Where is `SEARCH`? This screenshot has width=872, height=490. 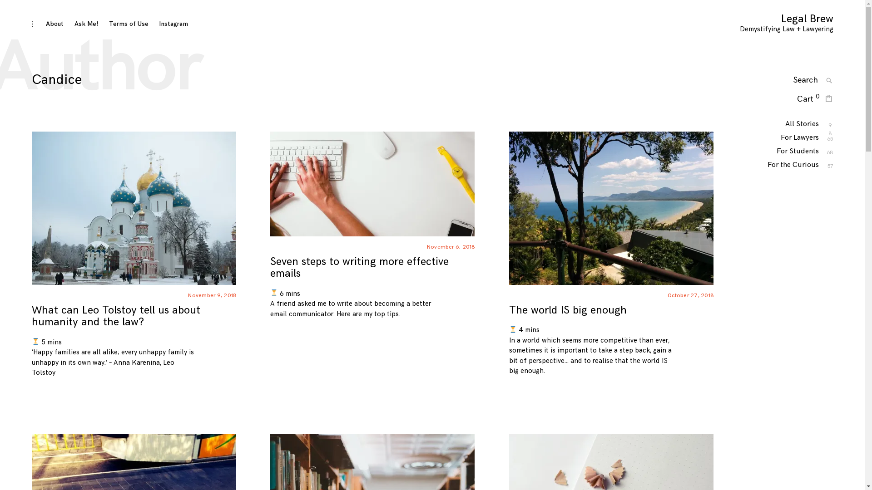
SEARCH is located at coordinates (829, 81).